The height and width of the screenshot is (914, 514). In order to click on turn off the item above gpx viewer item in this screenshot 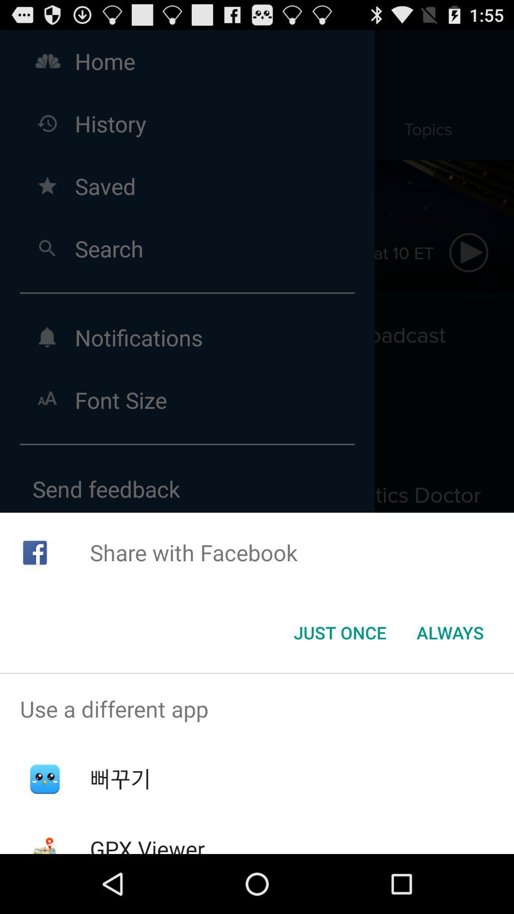, I will do `click(120, 779)`.